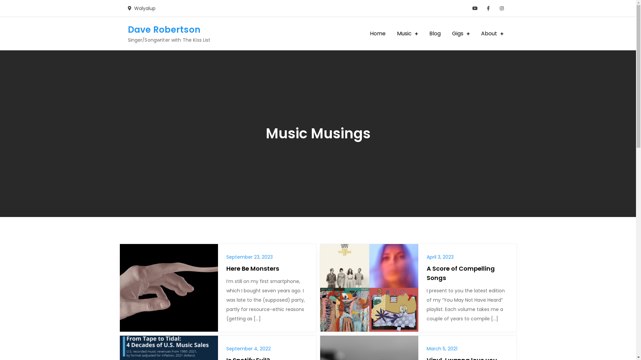 The width and height of the screenshot is (641, 360). What do you see at coordinates (492, 34) in the screenshot?
I see `About` at bounding box center [492, 34].